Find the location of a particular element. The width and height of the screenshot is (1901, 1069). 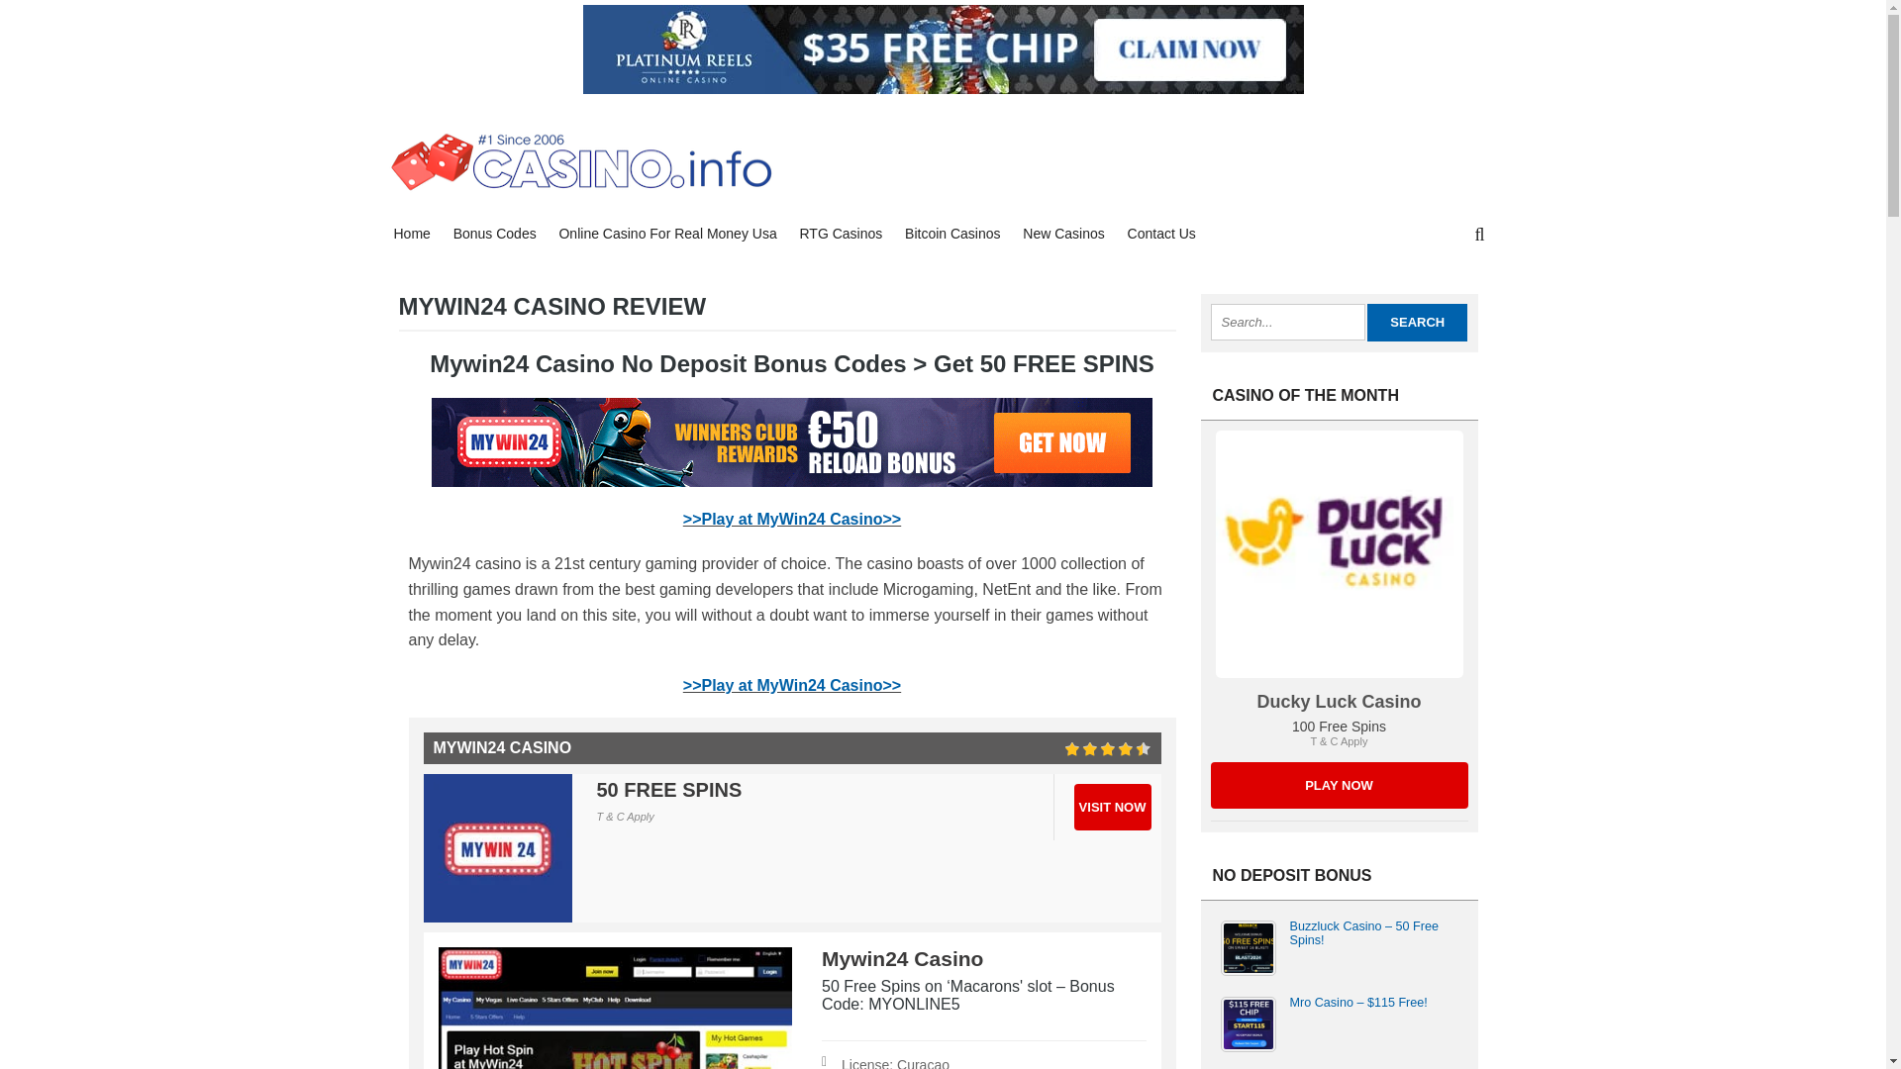

Home is located at coordinates (412, 234).